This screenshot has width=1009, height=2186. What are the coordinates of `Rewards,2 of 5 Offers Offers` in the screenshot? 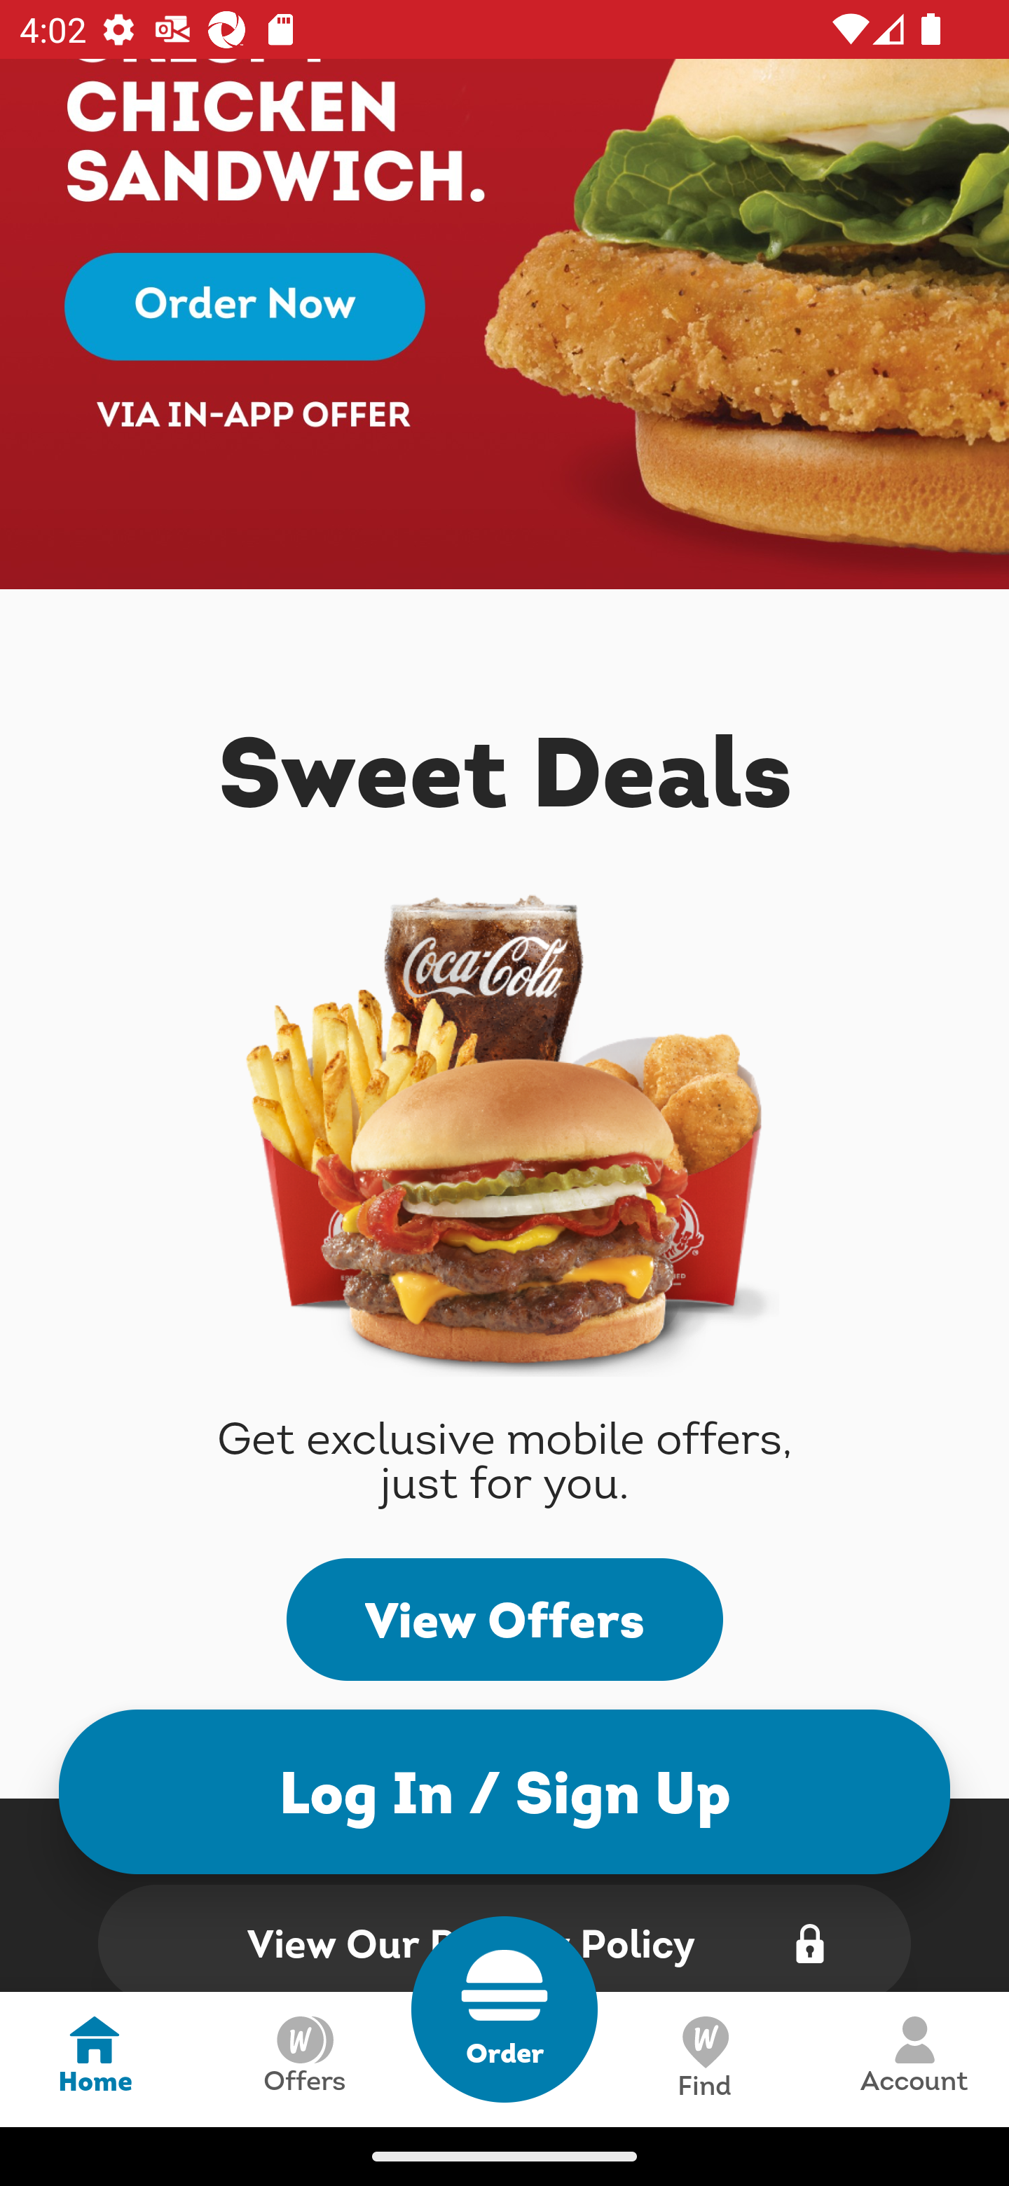 It's located at (304, 2058).